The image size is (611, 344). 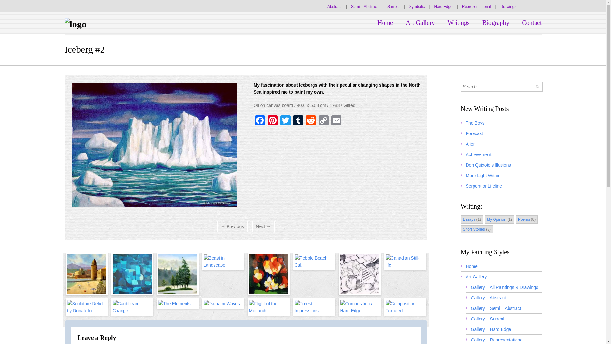 What do you see at coordinates (508, 7) in the screenshot?
I see `Drawings` at bounding box center [508, 7].